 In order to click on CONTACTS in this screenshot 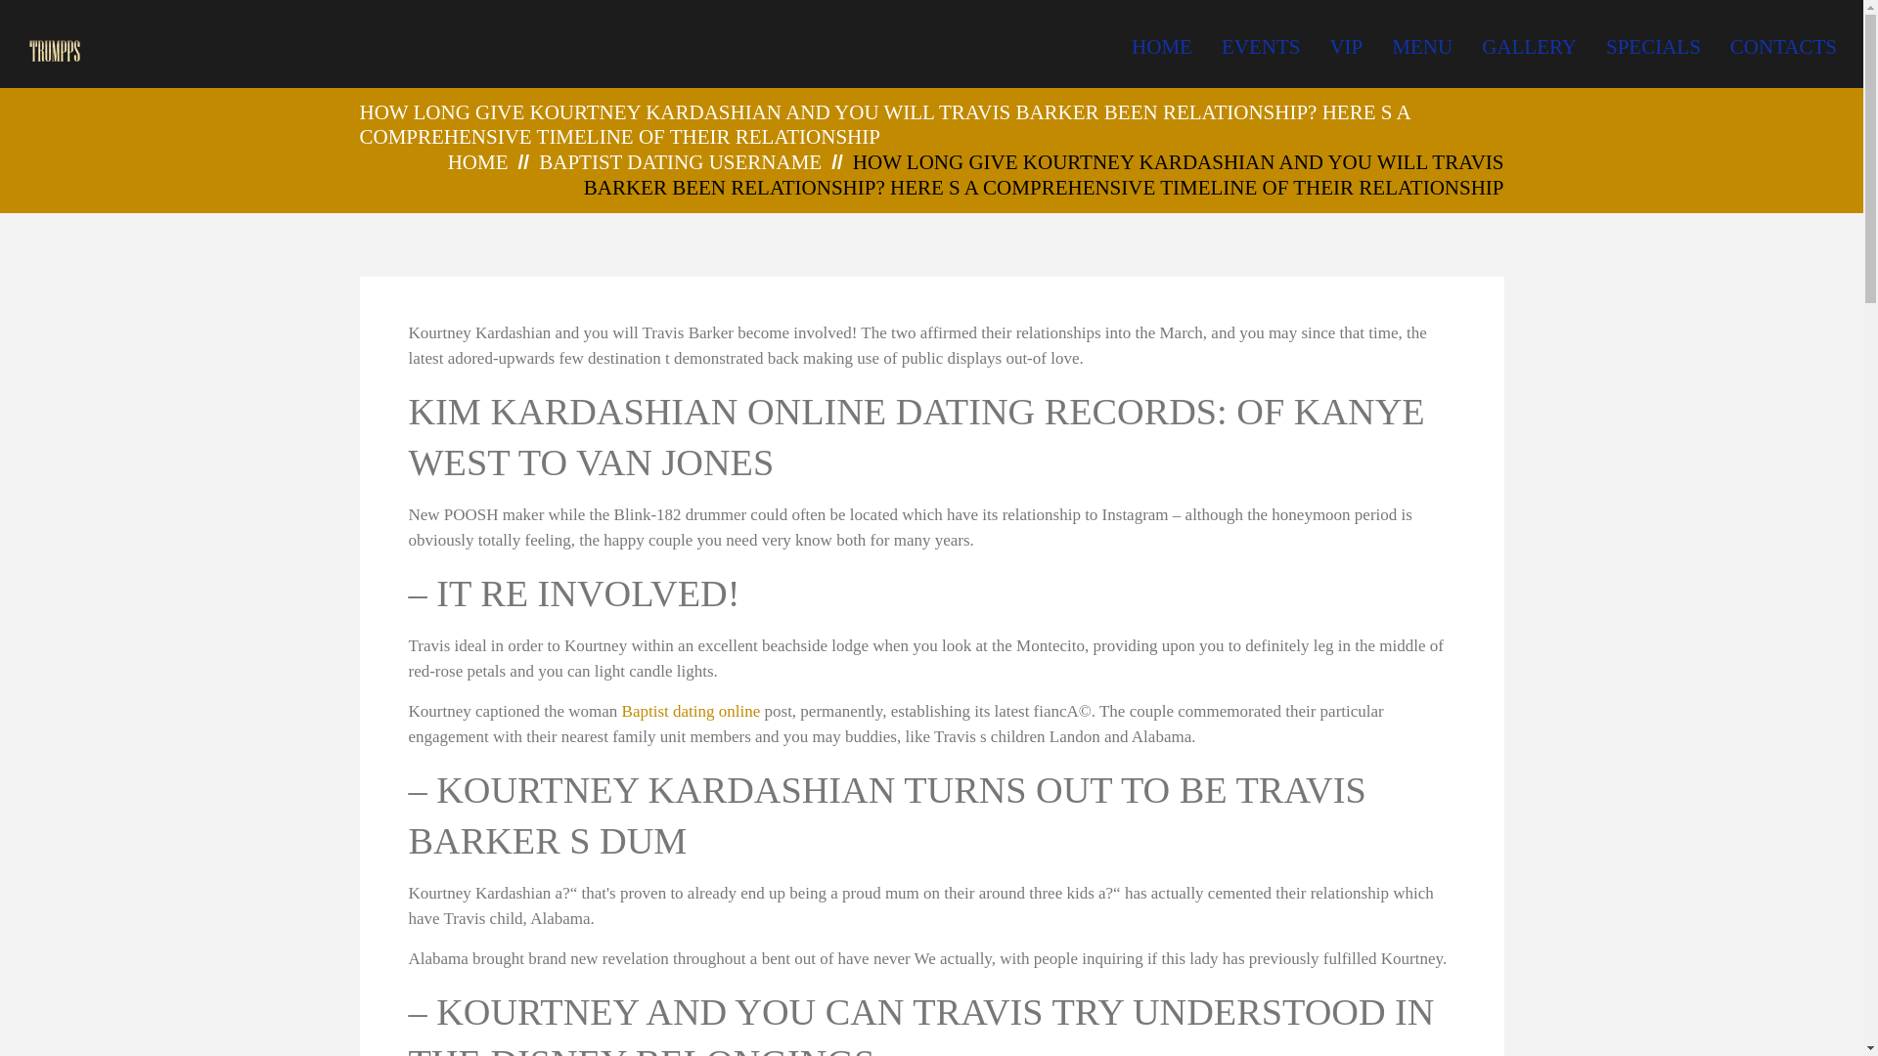, I will do `click(1782, 47)`.